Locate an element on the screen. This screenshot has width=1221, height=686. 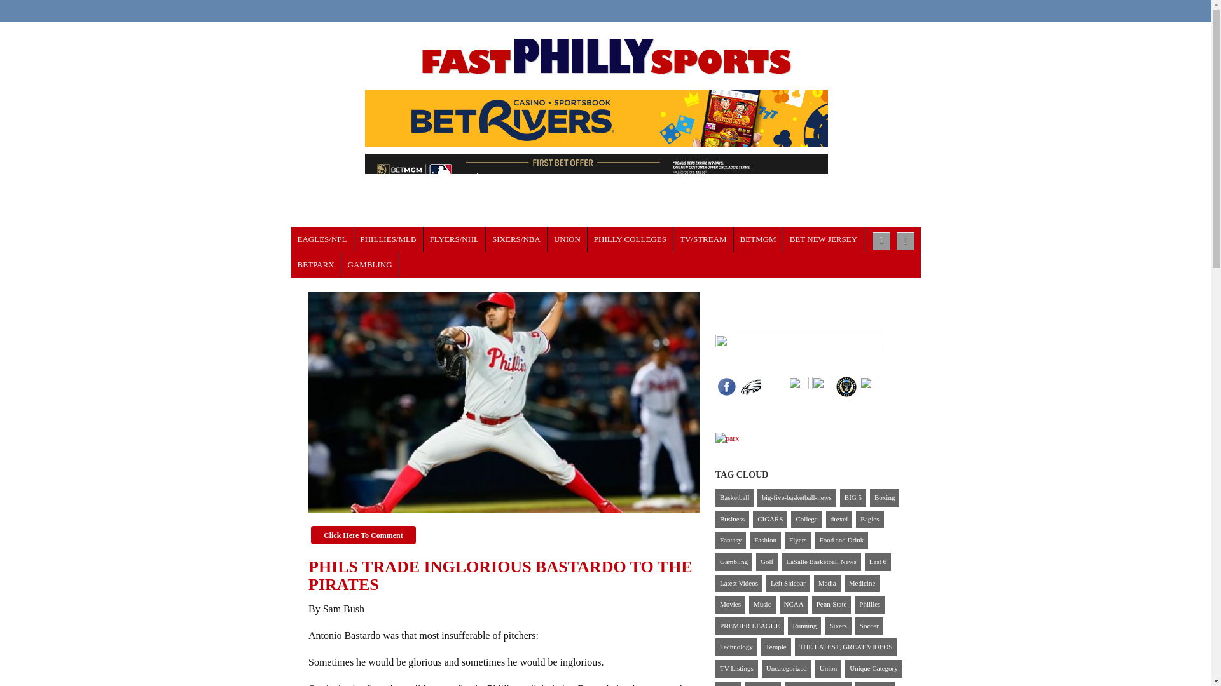
Random Article is located at coordinates (906, 241).